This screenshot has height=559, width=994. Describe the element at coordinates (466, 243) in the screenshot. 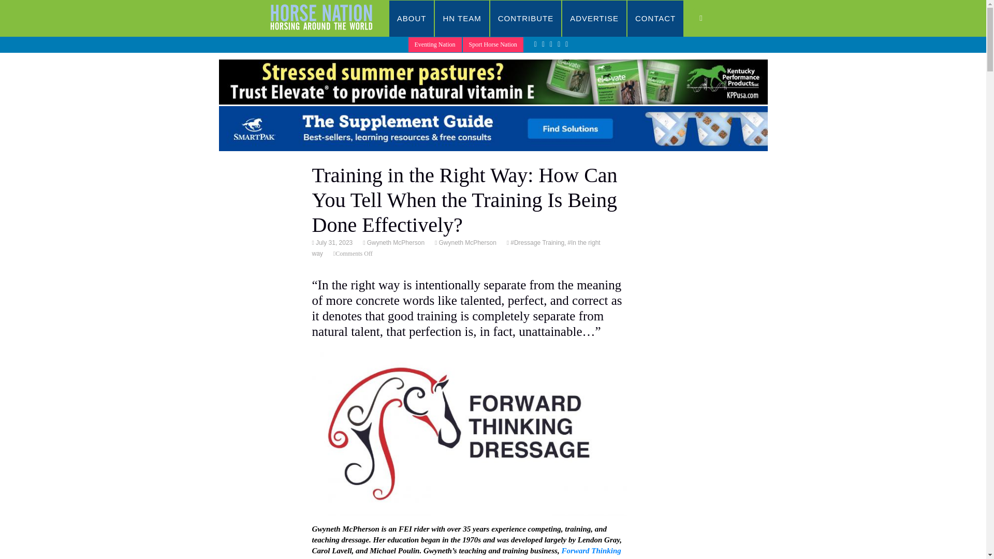

I see `Gwyneth McPherson` at that location.